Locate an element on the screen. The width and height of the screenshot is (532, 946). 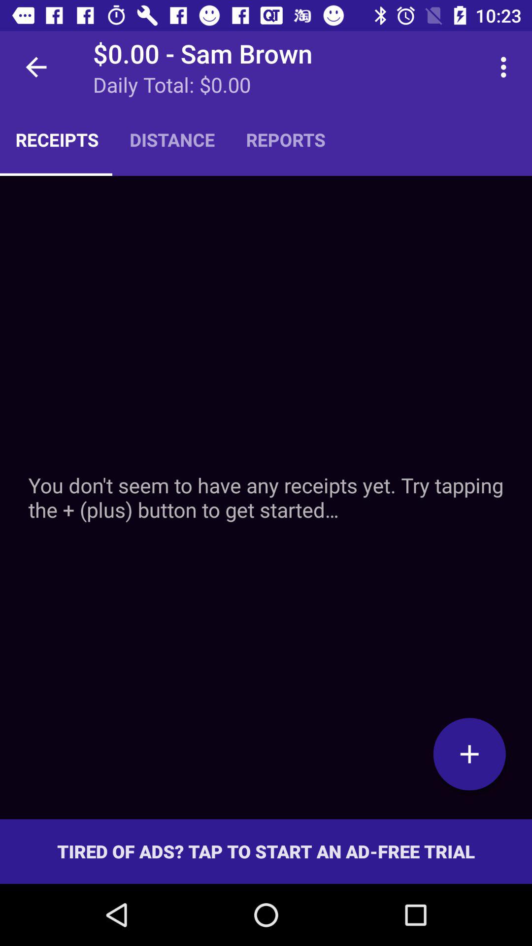
add receipts is located at coordinates (266, 498).